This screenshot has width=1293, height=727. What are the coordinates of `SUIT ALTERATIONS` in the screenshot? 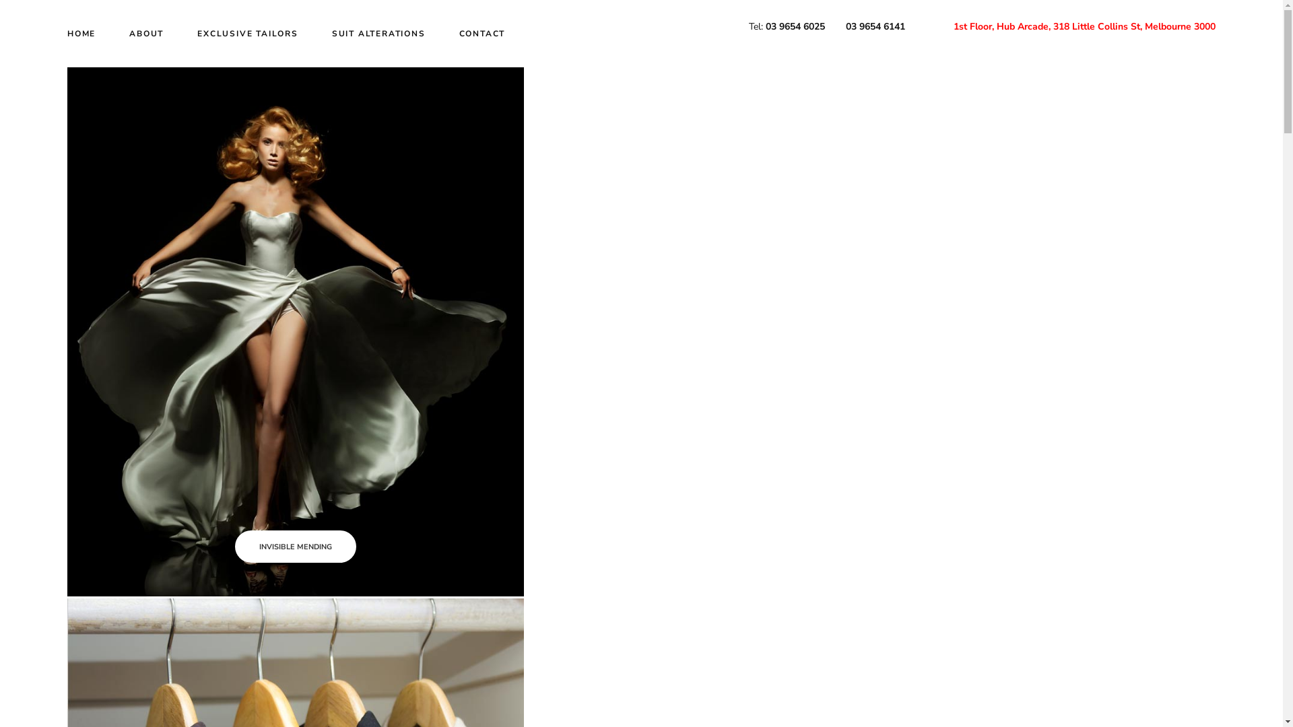 It's located at (378, 34).